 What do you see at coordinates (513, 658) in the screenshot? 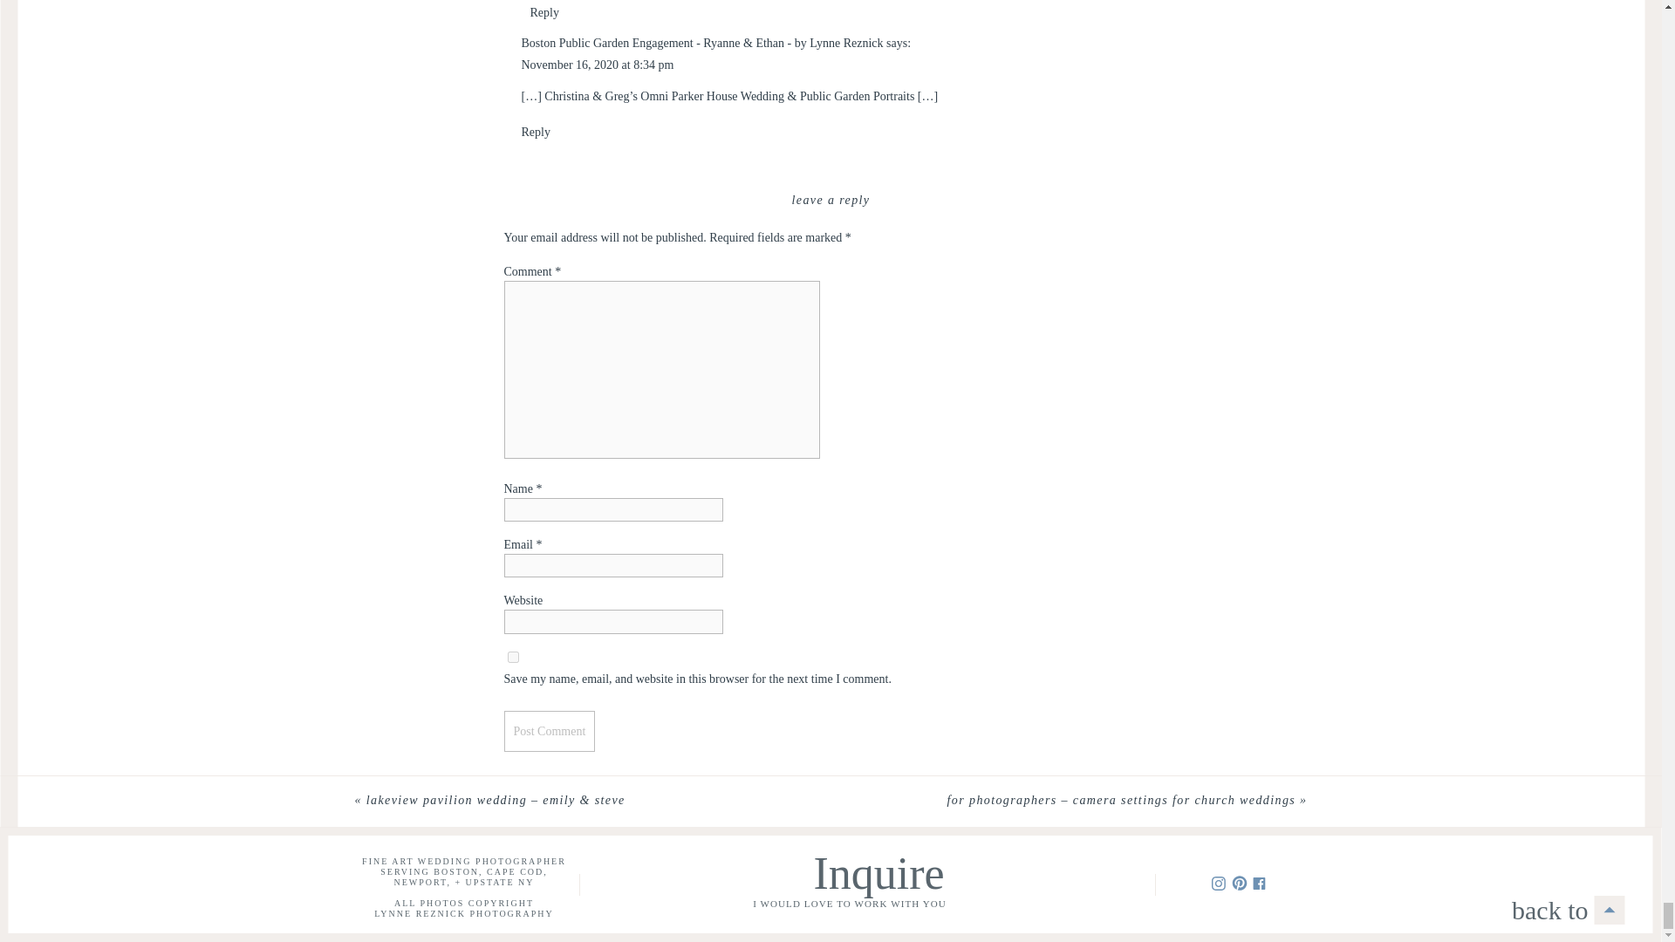
I see `yes` at bounding box center [513, 658].